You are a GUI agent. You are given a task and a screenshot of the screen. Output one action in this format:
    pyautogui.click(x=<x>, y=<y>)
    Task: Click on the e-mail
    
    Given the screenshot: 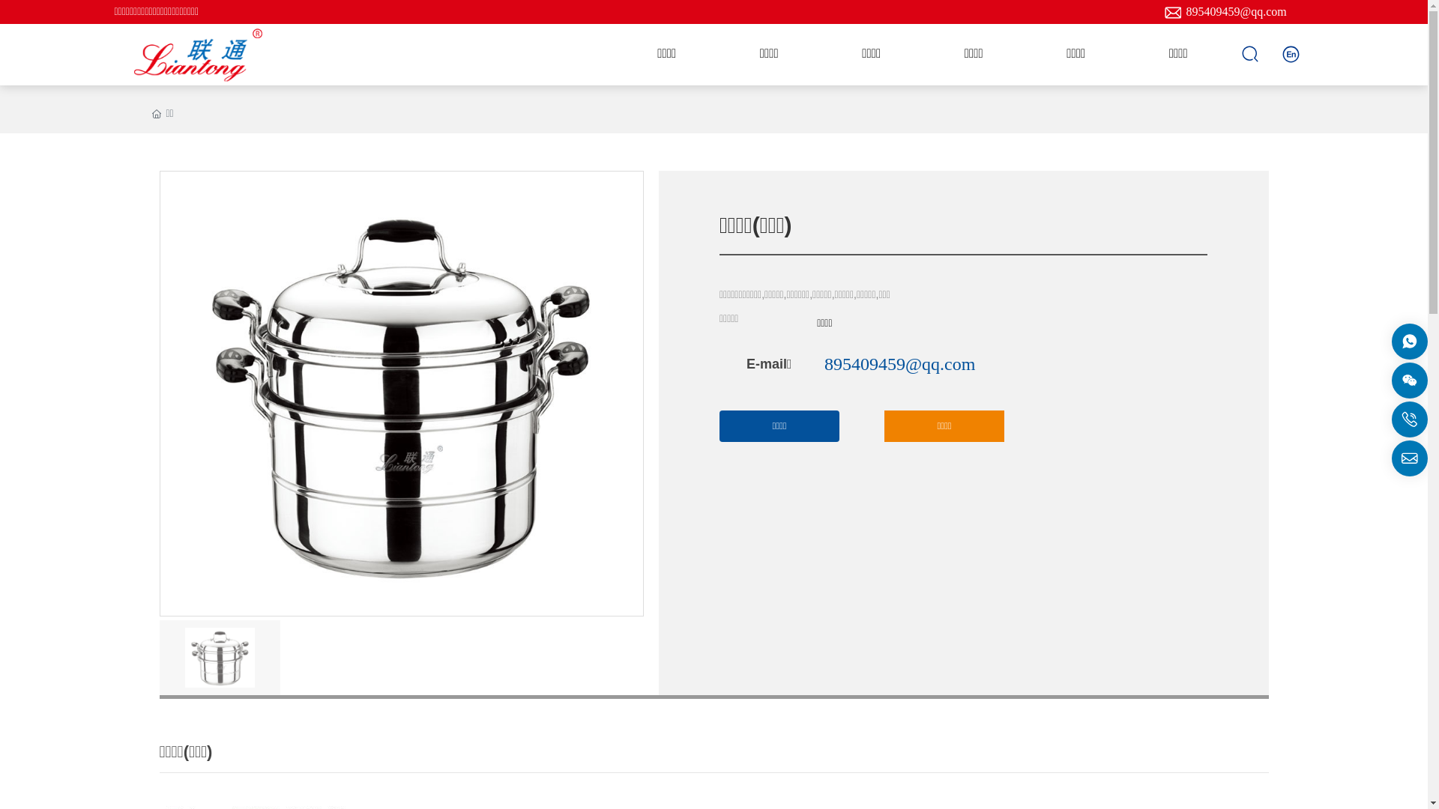 What is the action you would take?
    pyautogui.click(x=728, y=365)
    